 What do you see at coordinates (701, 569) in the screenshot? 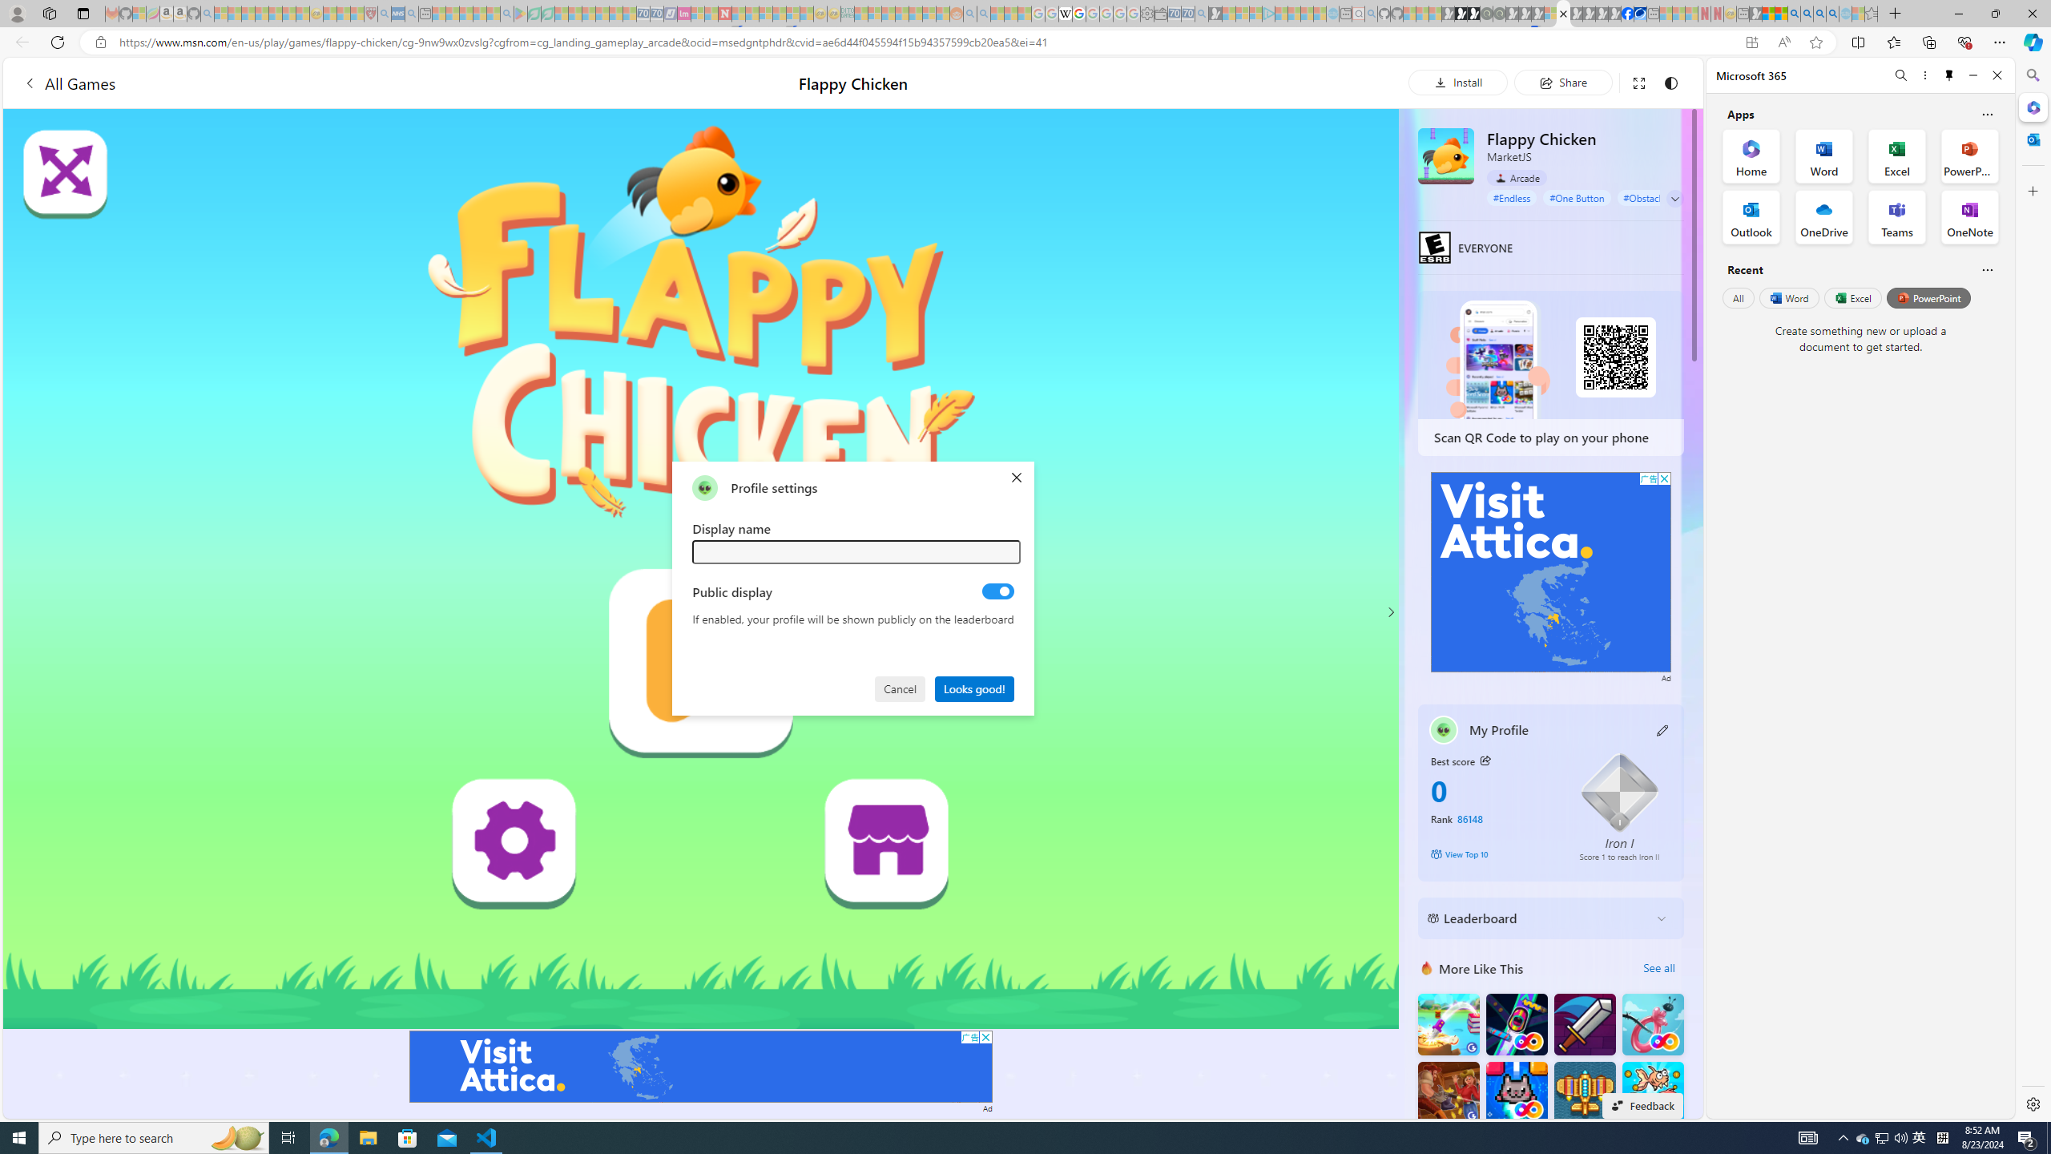
I see `AutomationID: canvas` at bounding box center [701, 569].